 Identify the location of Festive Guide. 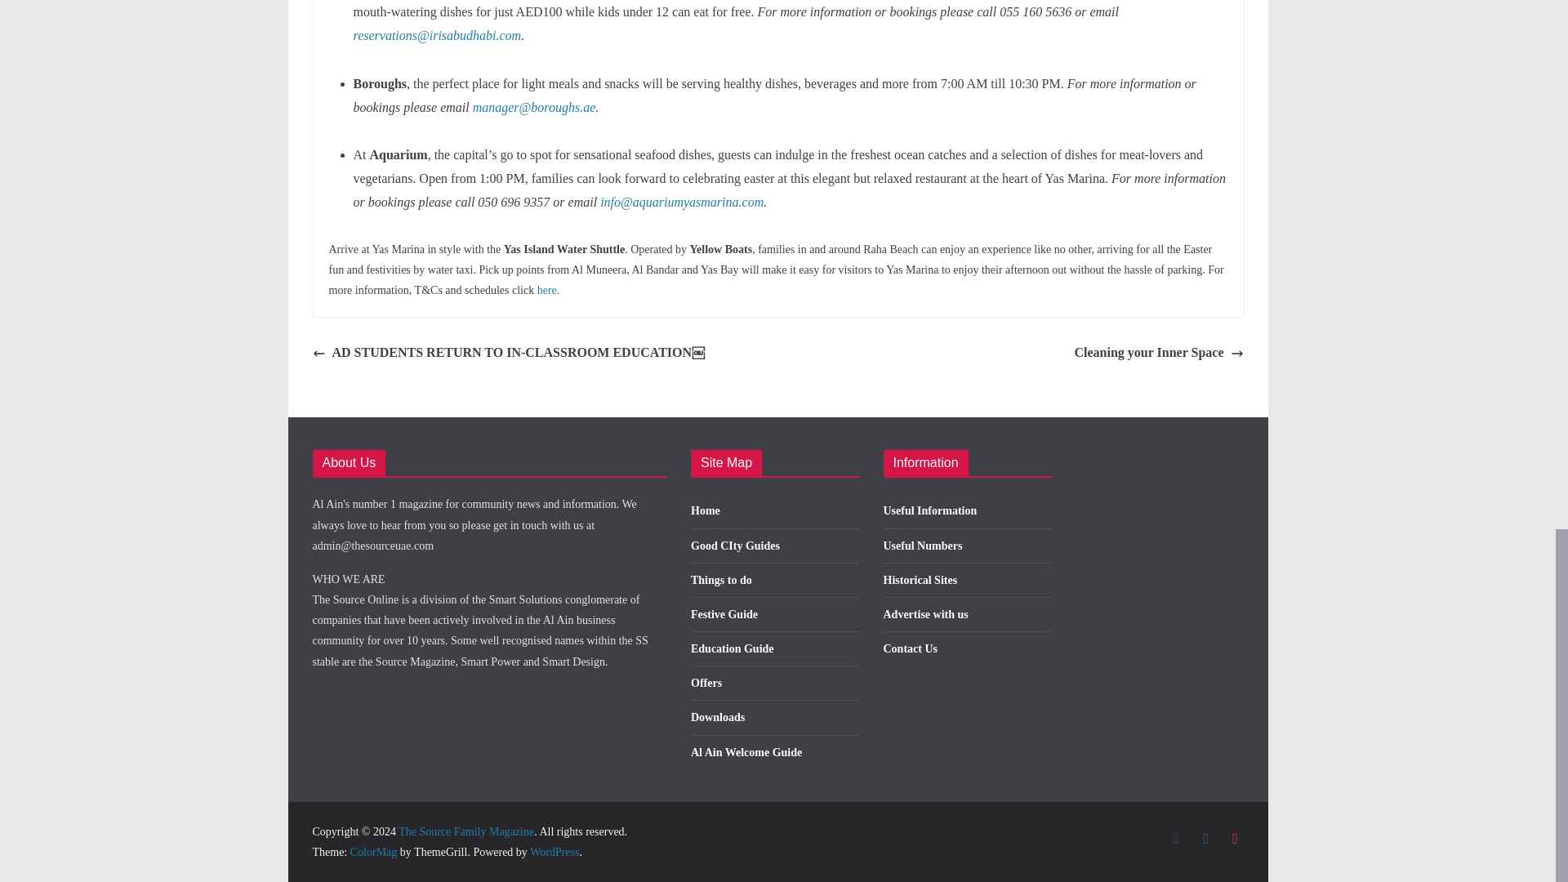
(724, 614).